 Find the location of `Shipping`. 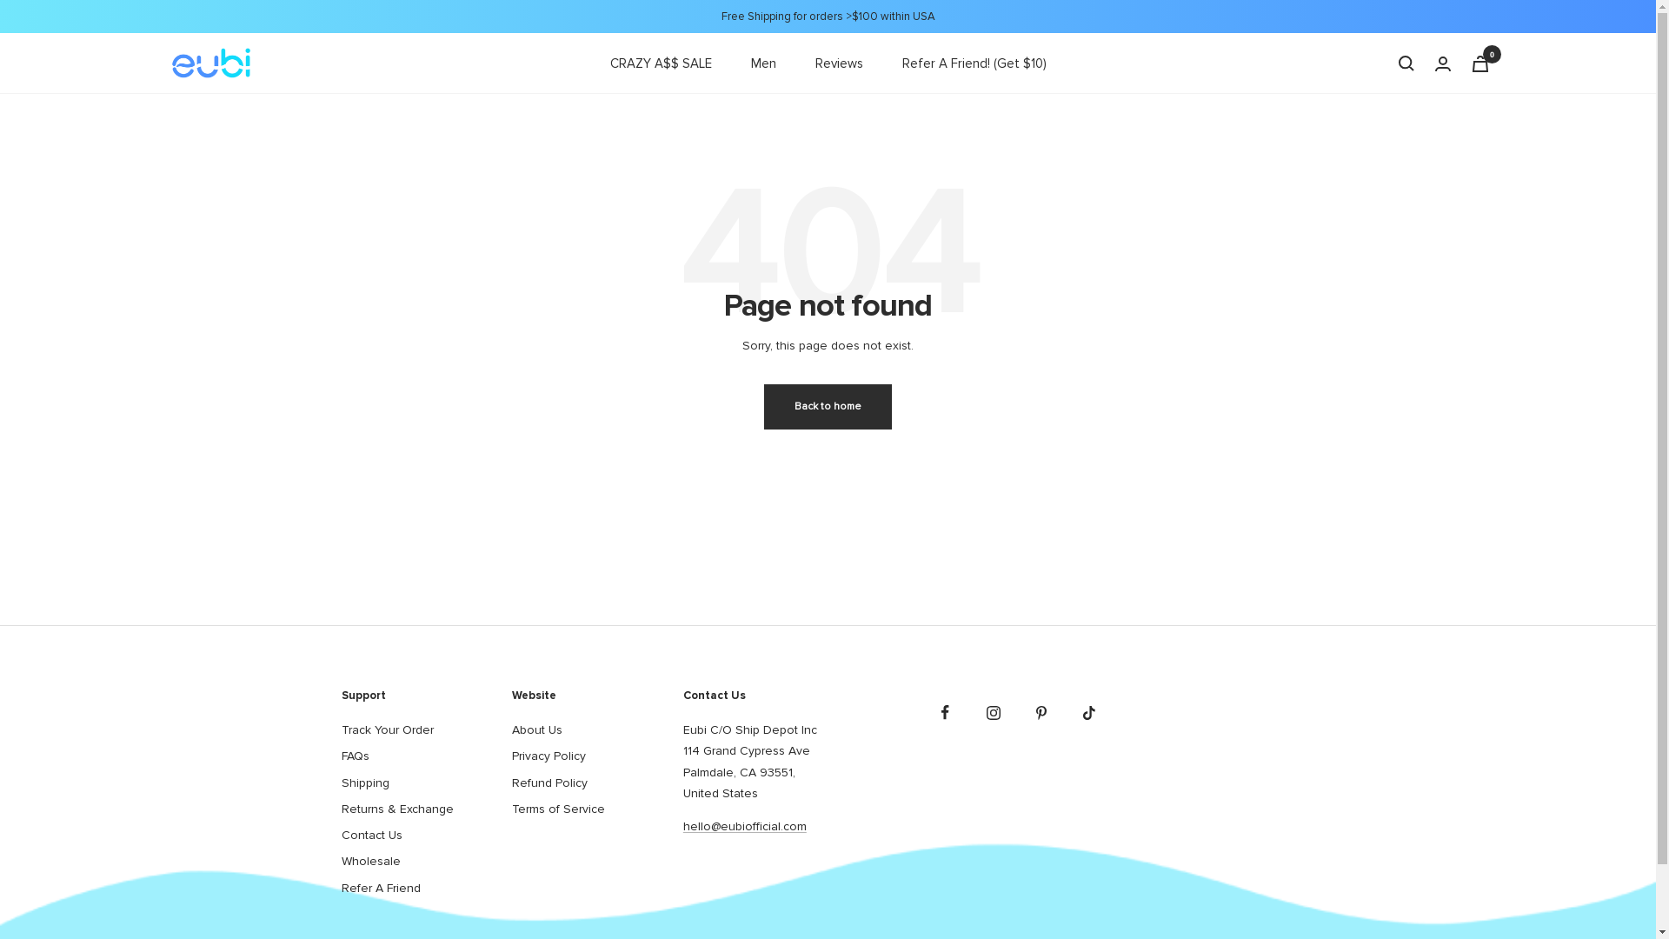

Shipping is located at coordinates (365, 783).